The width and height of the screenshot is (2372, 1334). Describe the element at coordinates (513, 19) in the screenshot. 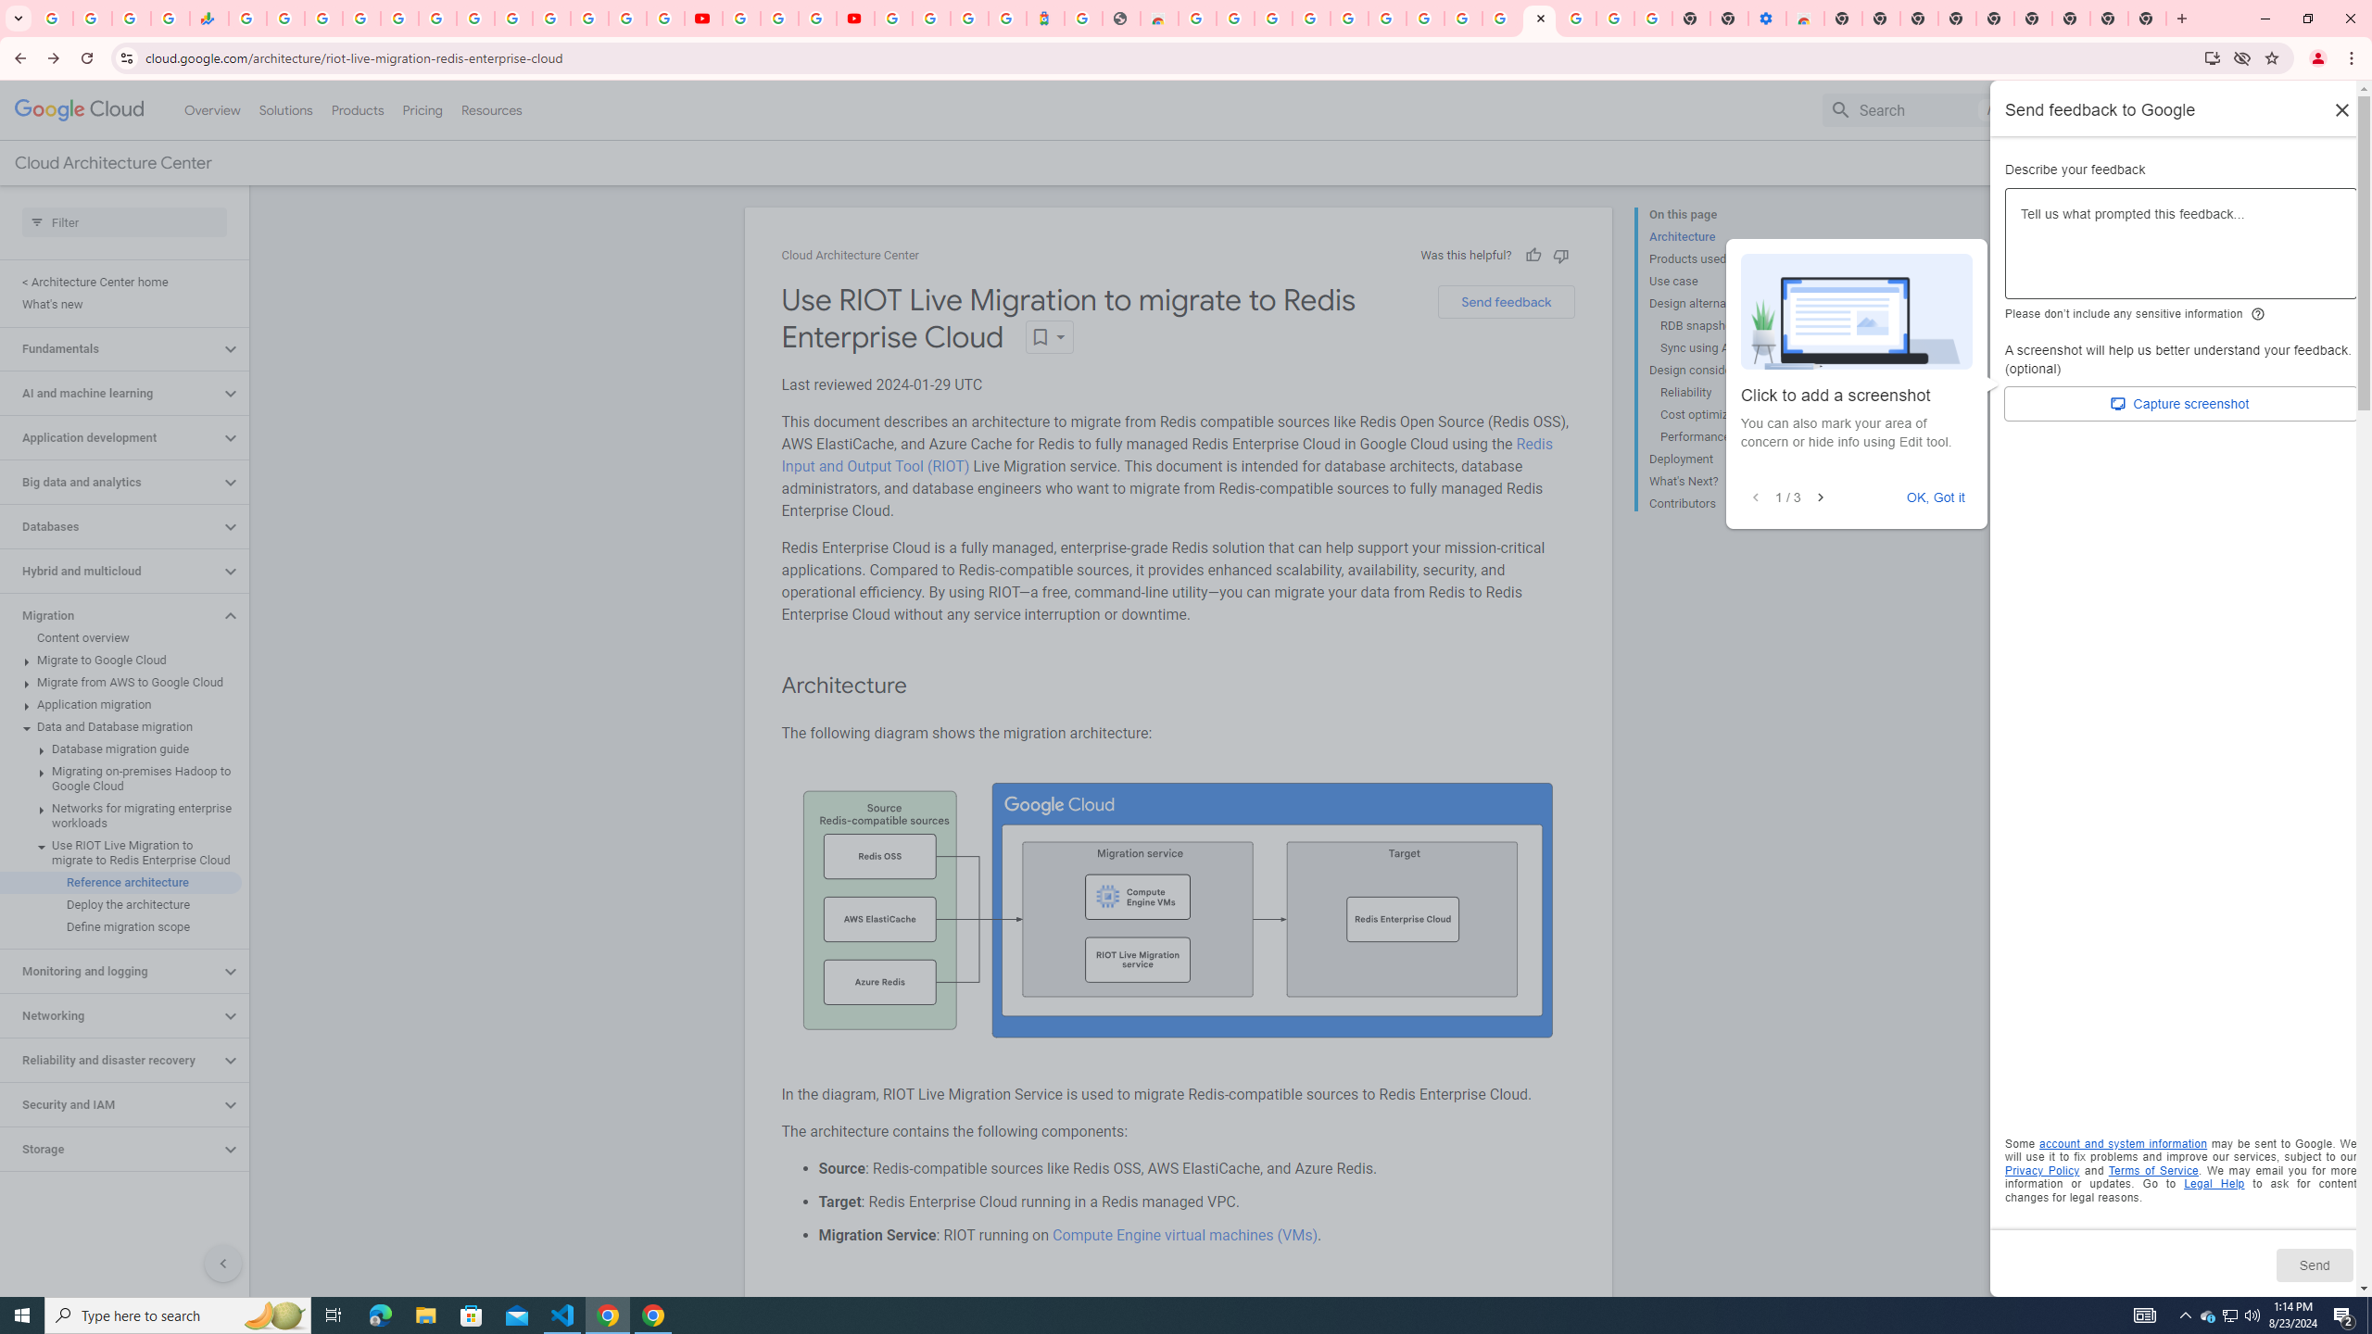

I see `YouTube` at that location.